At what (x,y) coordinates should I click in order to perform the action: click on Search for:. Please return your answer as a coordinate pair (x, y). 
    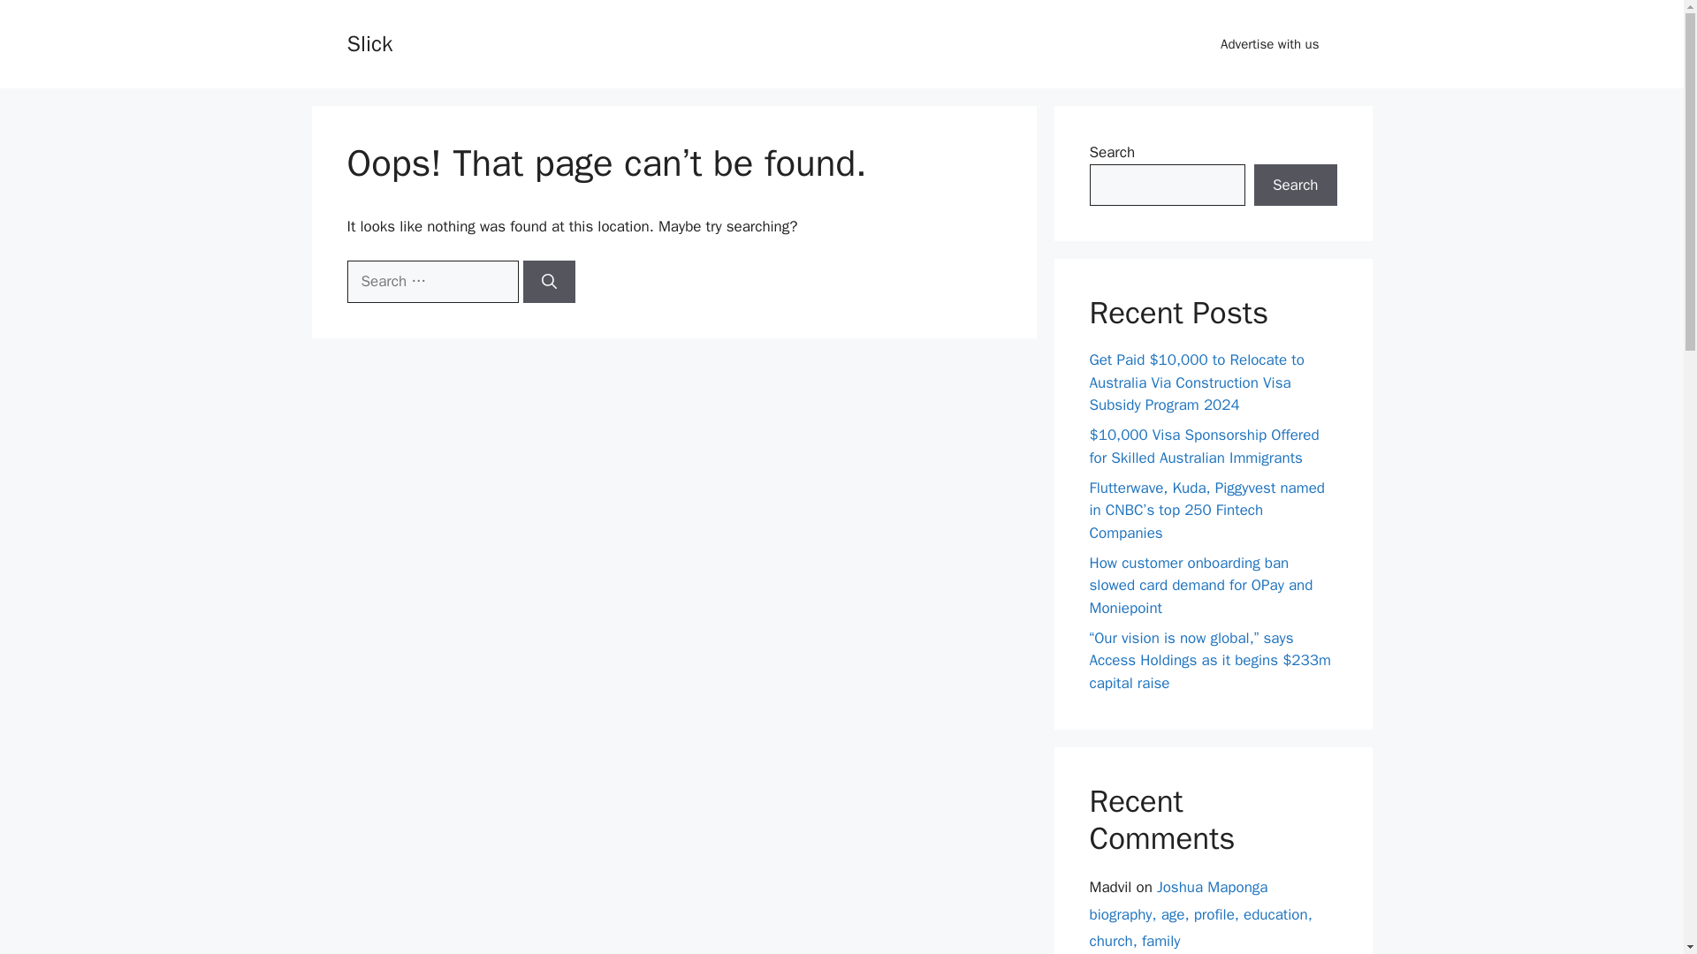
    Looking at the image, I should click on (431, 281).